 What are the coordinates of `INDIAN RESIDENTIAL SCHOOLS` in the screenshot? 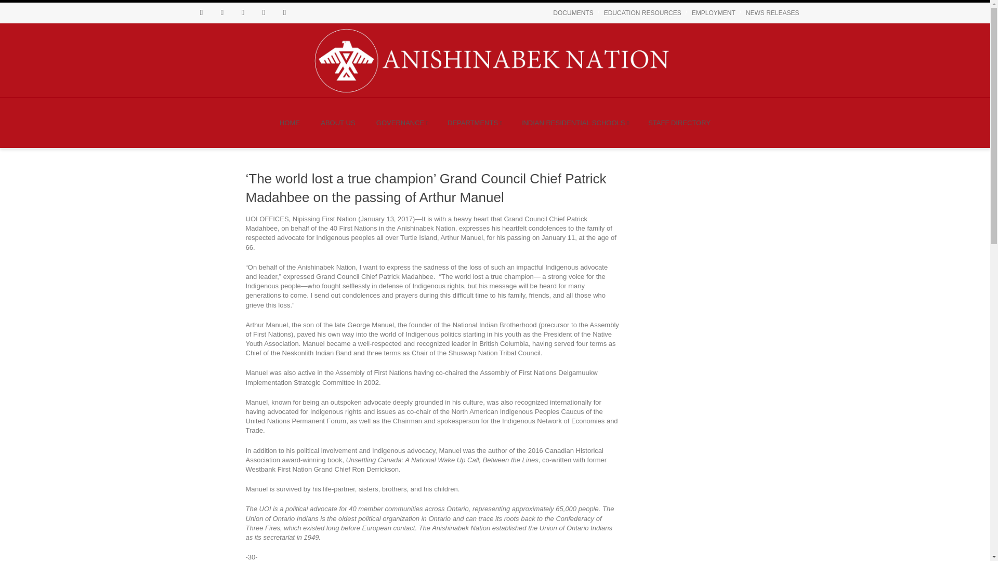 It's located at (574, 123).